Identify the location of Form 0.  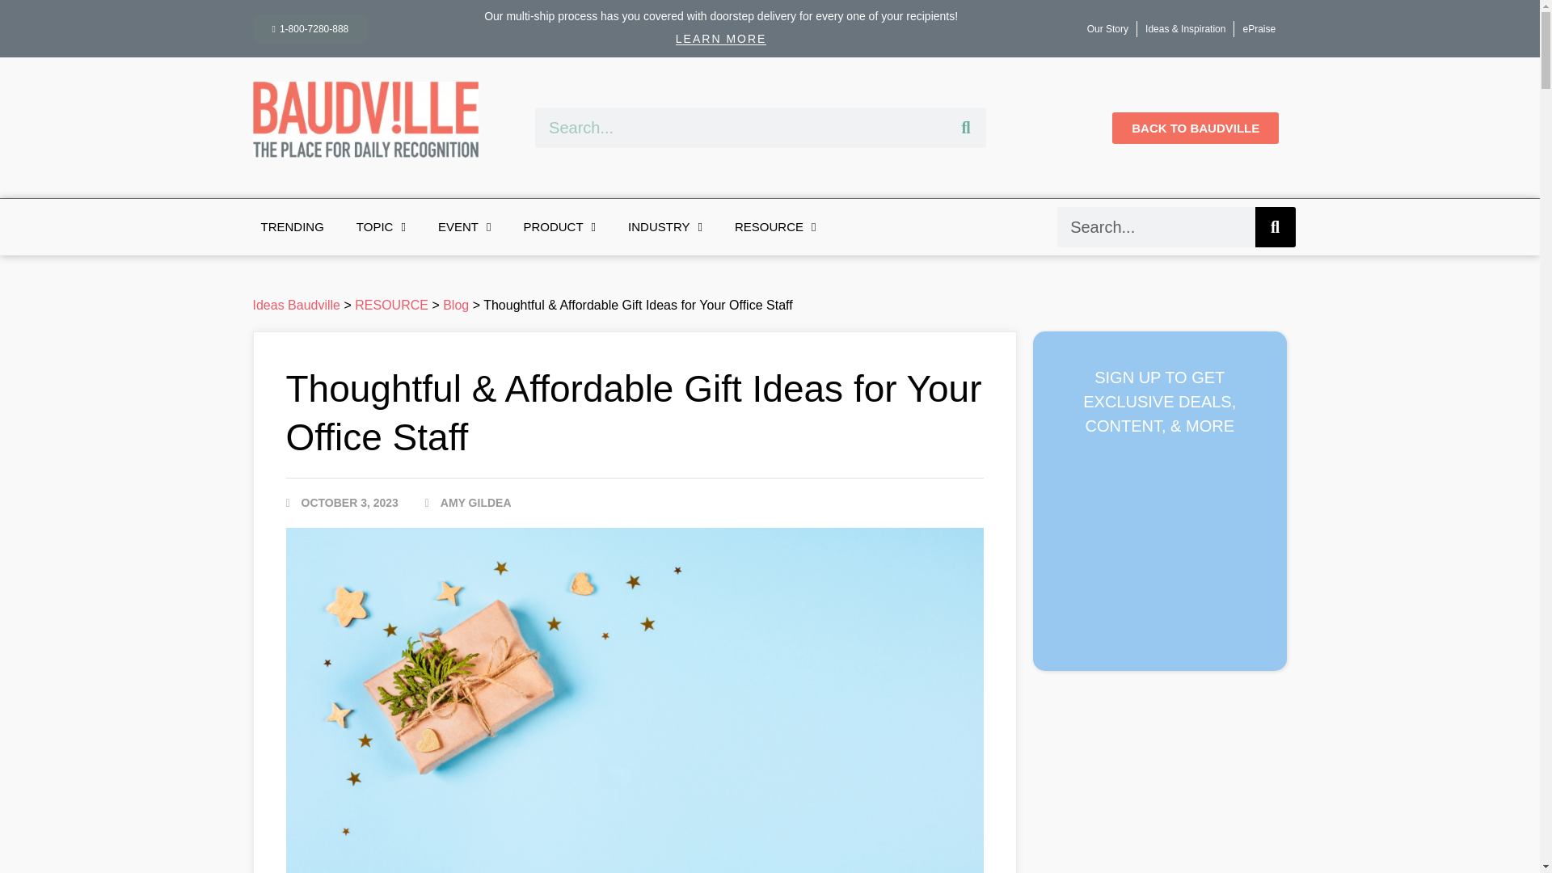
(1159, 544).